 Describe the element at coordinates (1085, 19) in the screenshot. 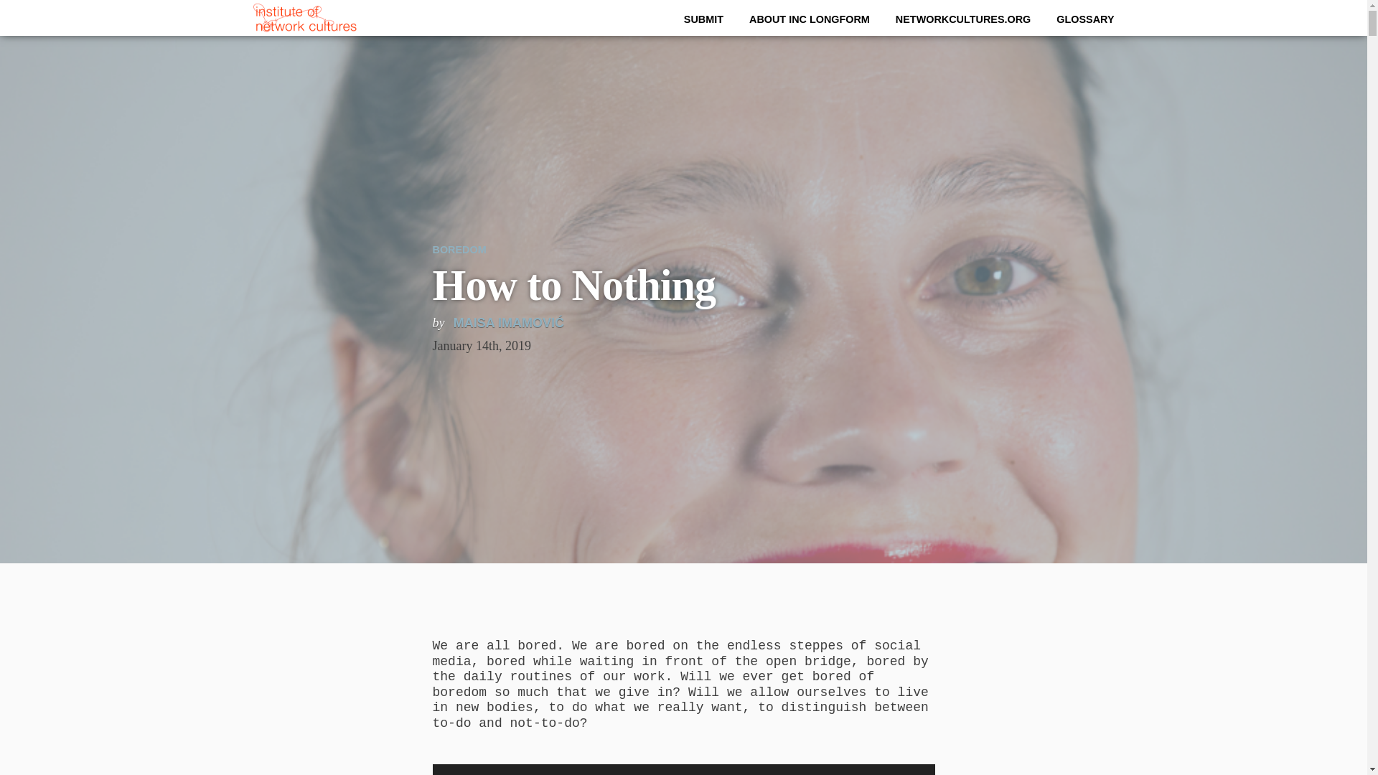

I see `GLOSSARY` at that location.